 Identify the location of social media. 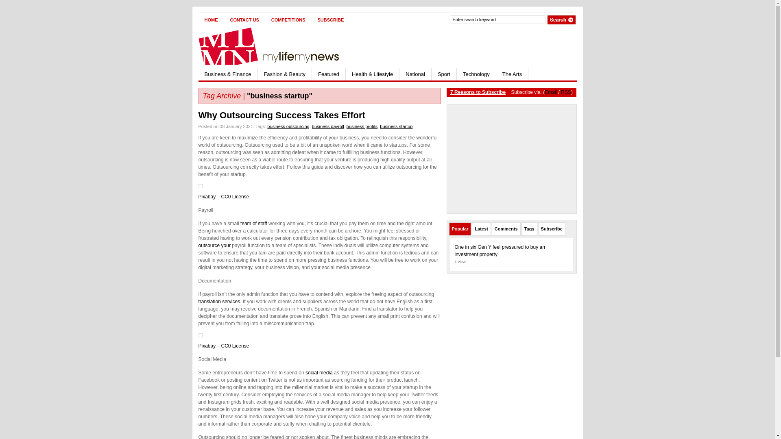
(319, 373).